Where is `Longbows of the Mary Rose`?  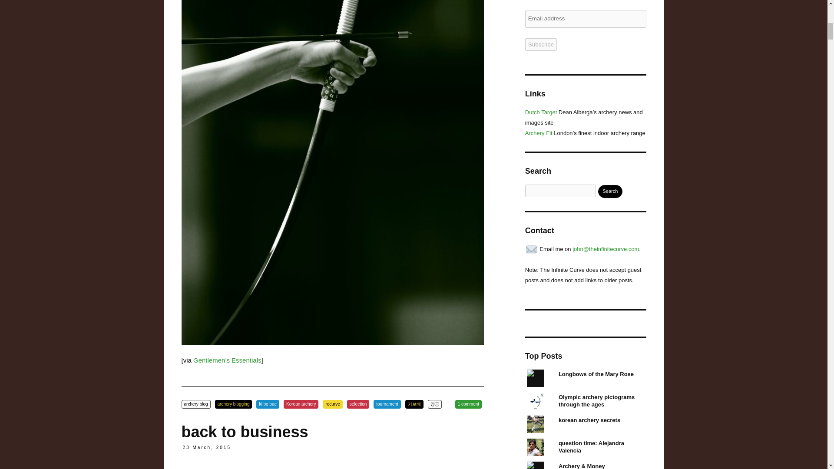 Longbows of the Mary Rose is located at coordinates (596, 374).